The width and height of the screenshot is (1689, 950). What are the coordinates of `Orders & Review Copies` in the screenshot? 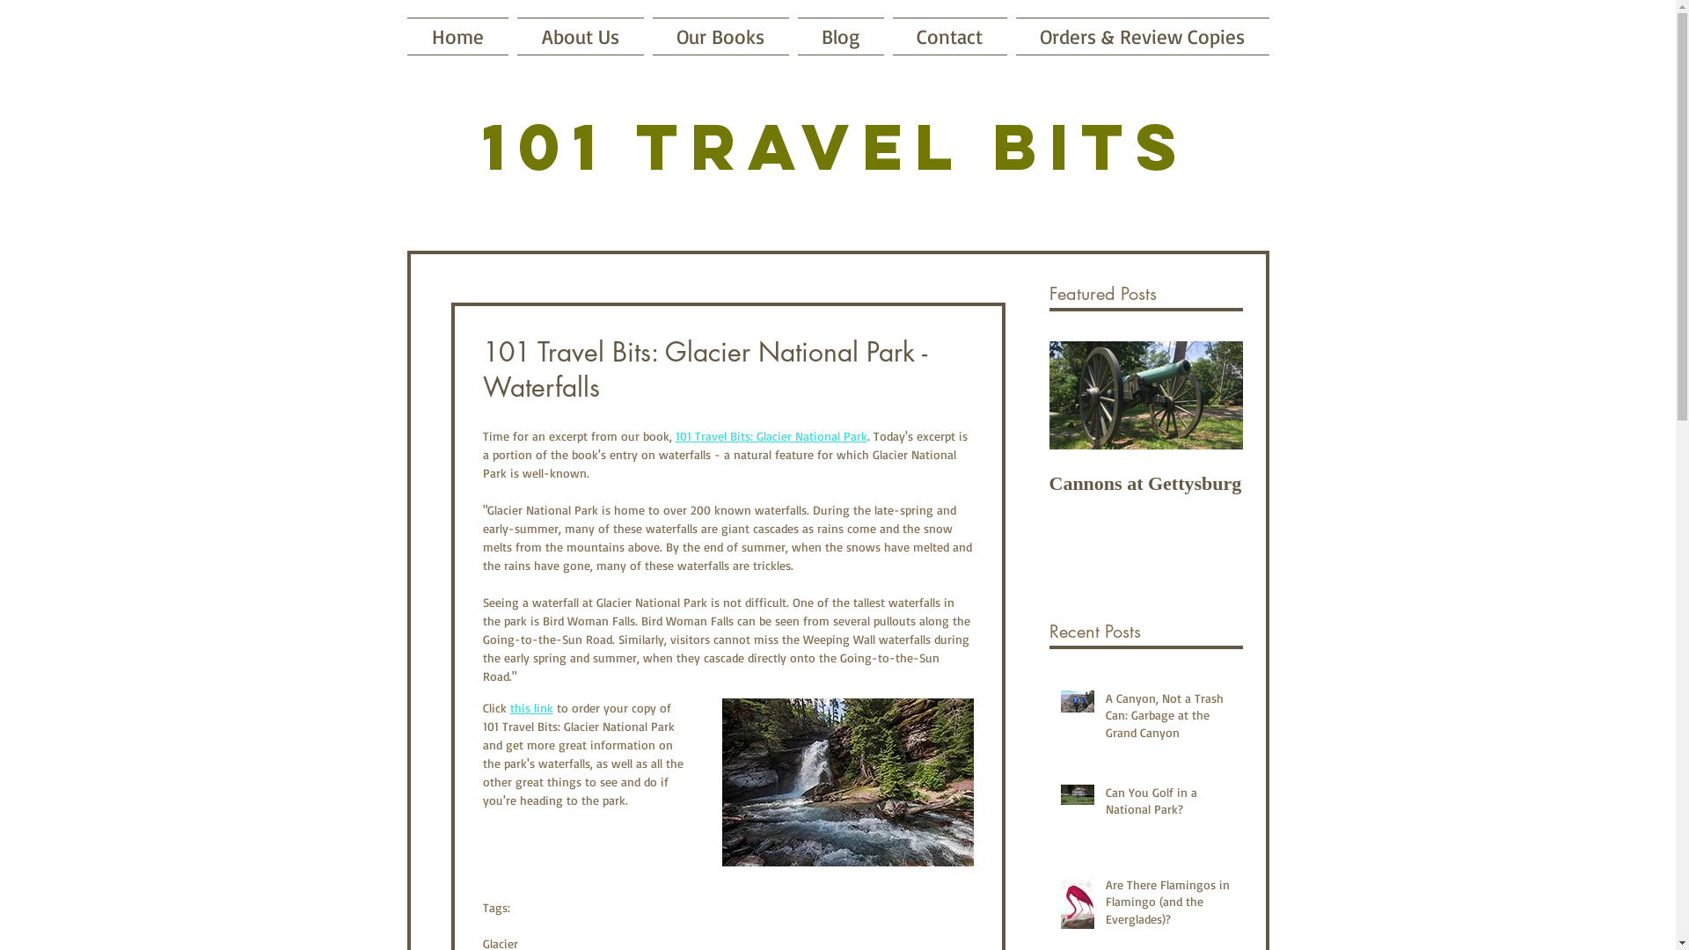 It's located at (1140, 37).